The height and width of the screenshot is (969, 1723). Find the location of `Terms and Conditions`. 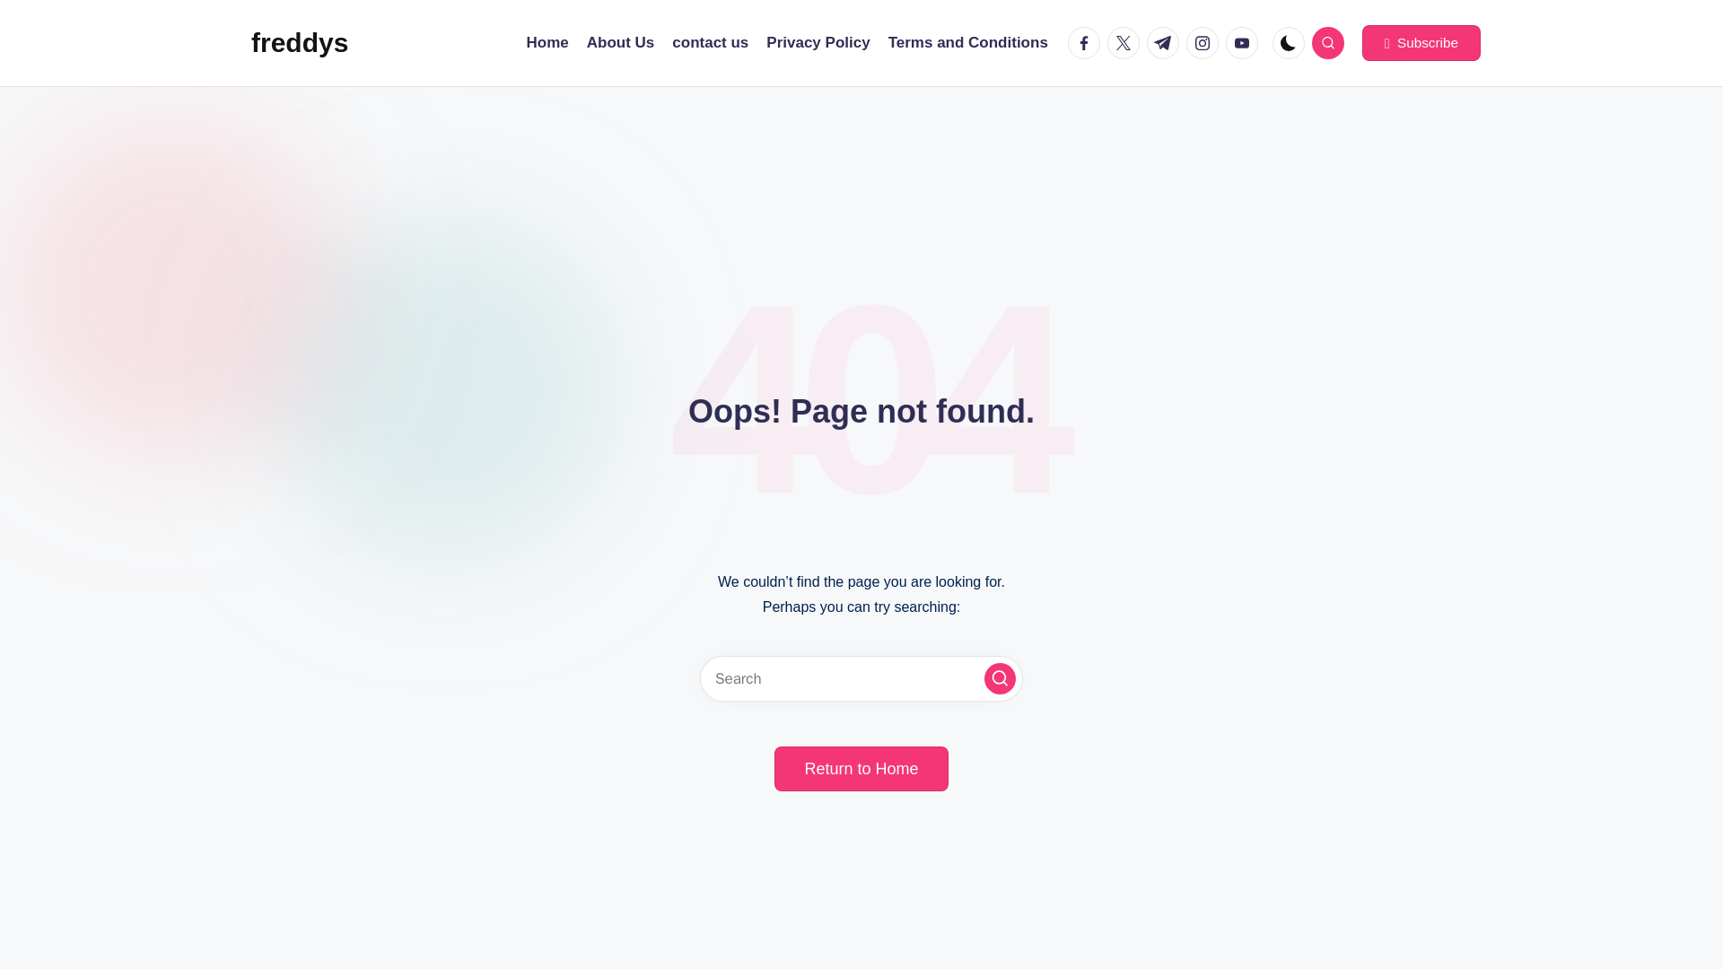

Terms and Conditions is located at coordinates (967, 43).